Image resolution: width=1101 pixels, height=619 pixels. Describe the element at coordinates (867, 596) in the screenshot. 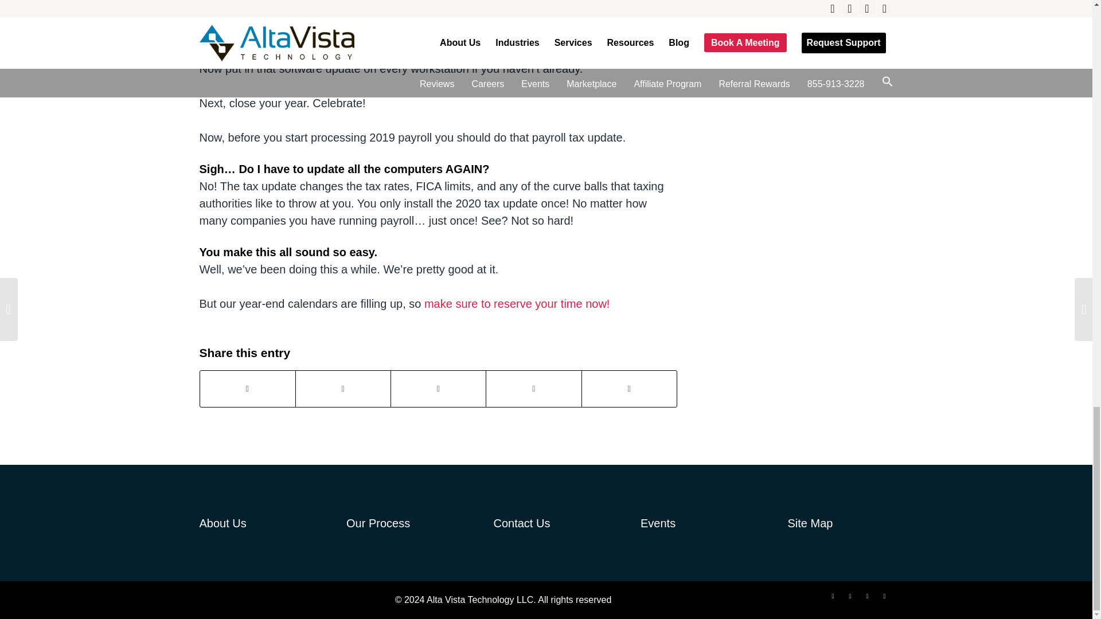

I see `Linkedin` at that location.